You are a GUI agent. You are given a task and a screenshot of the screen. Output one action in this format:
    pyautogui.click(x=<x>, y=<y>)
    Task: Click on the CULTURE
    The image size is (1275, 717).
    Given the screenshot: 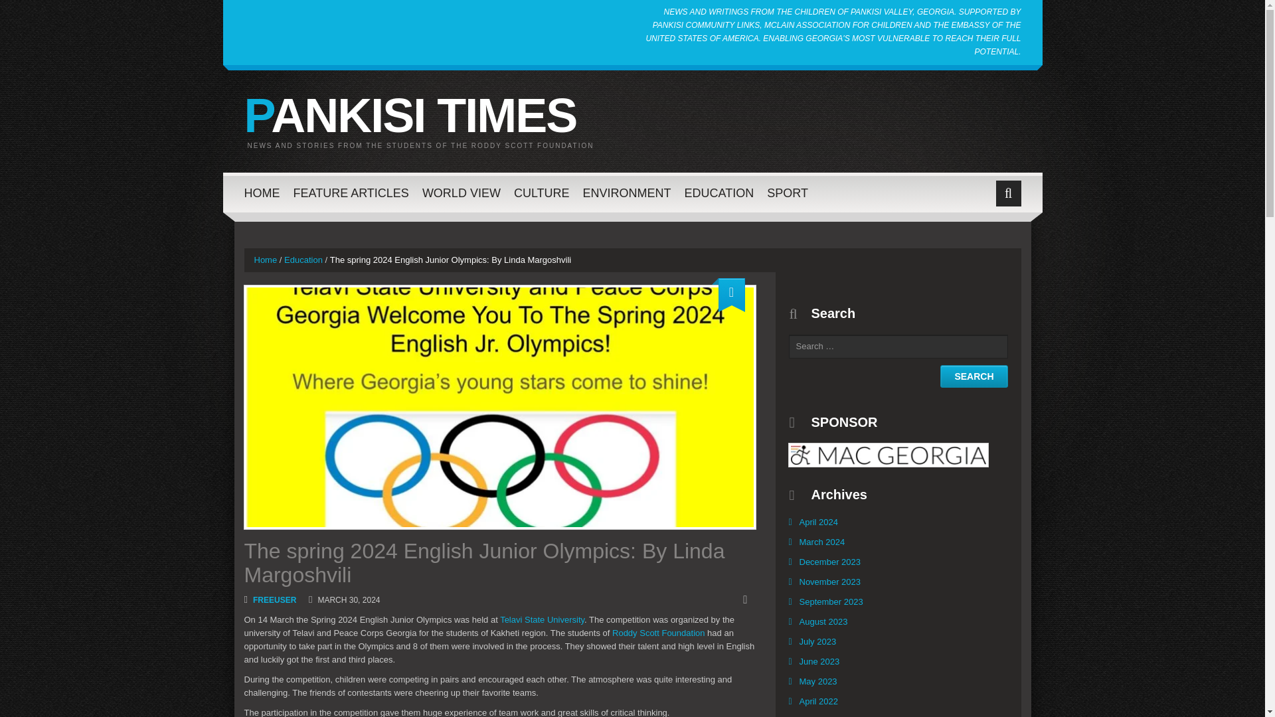 What is the action you would take?
    pyautogui.click(x=542, y=193)
    